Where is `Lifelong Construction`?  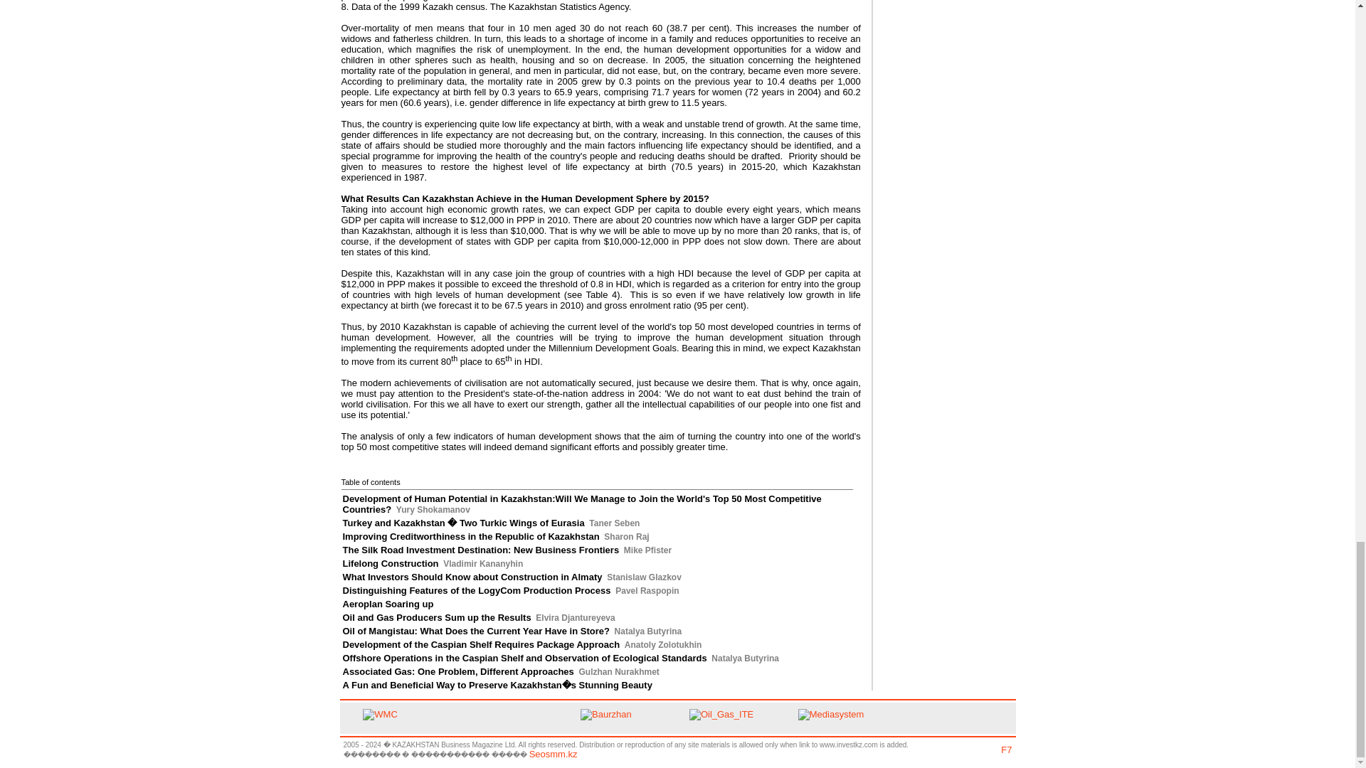 Lifelong Construction is located at coordinates (390, 563).